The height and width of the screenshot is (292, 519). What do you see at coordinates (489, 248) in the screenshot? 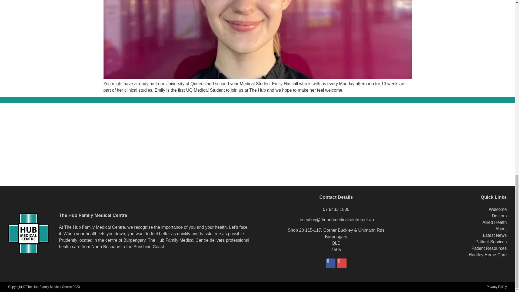
I see `Patient Resources` at bounding box center [489, 248].